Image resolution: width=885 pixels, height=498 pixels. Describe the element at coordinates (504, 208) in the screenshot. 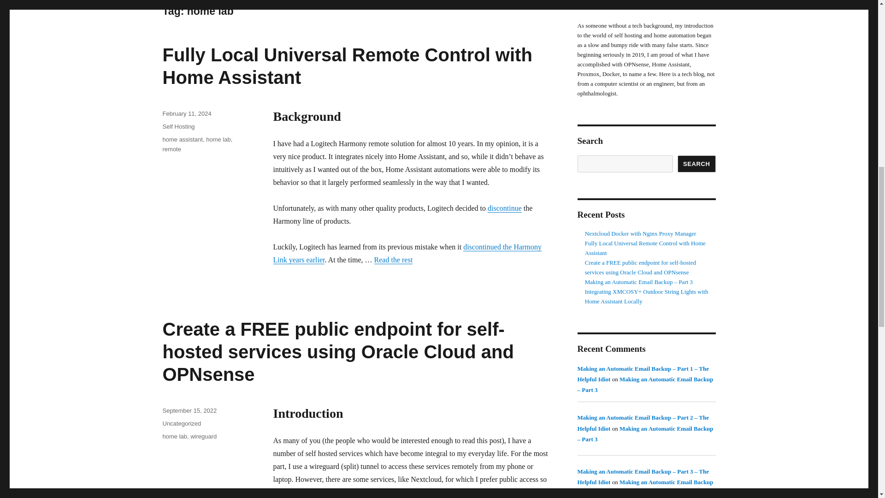

I see `discontinue` at that location.